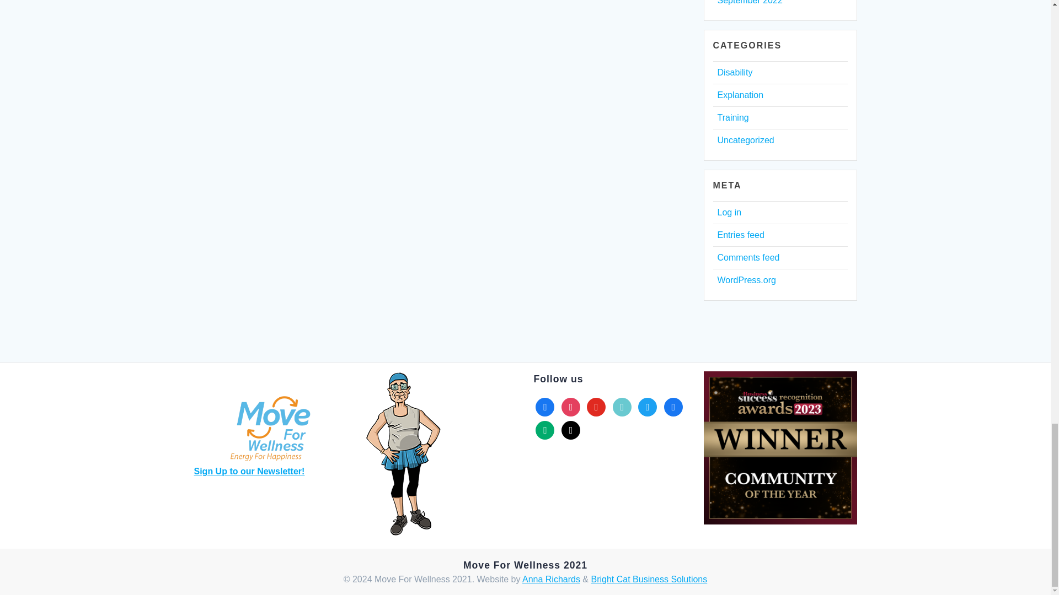  Describe the element at coordinates (545, 430) in the screenshot. I see `Medium` at that location.